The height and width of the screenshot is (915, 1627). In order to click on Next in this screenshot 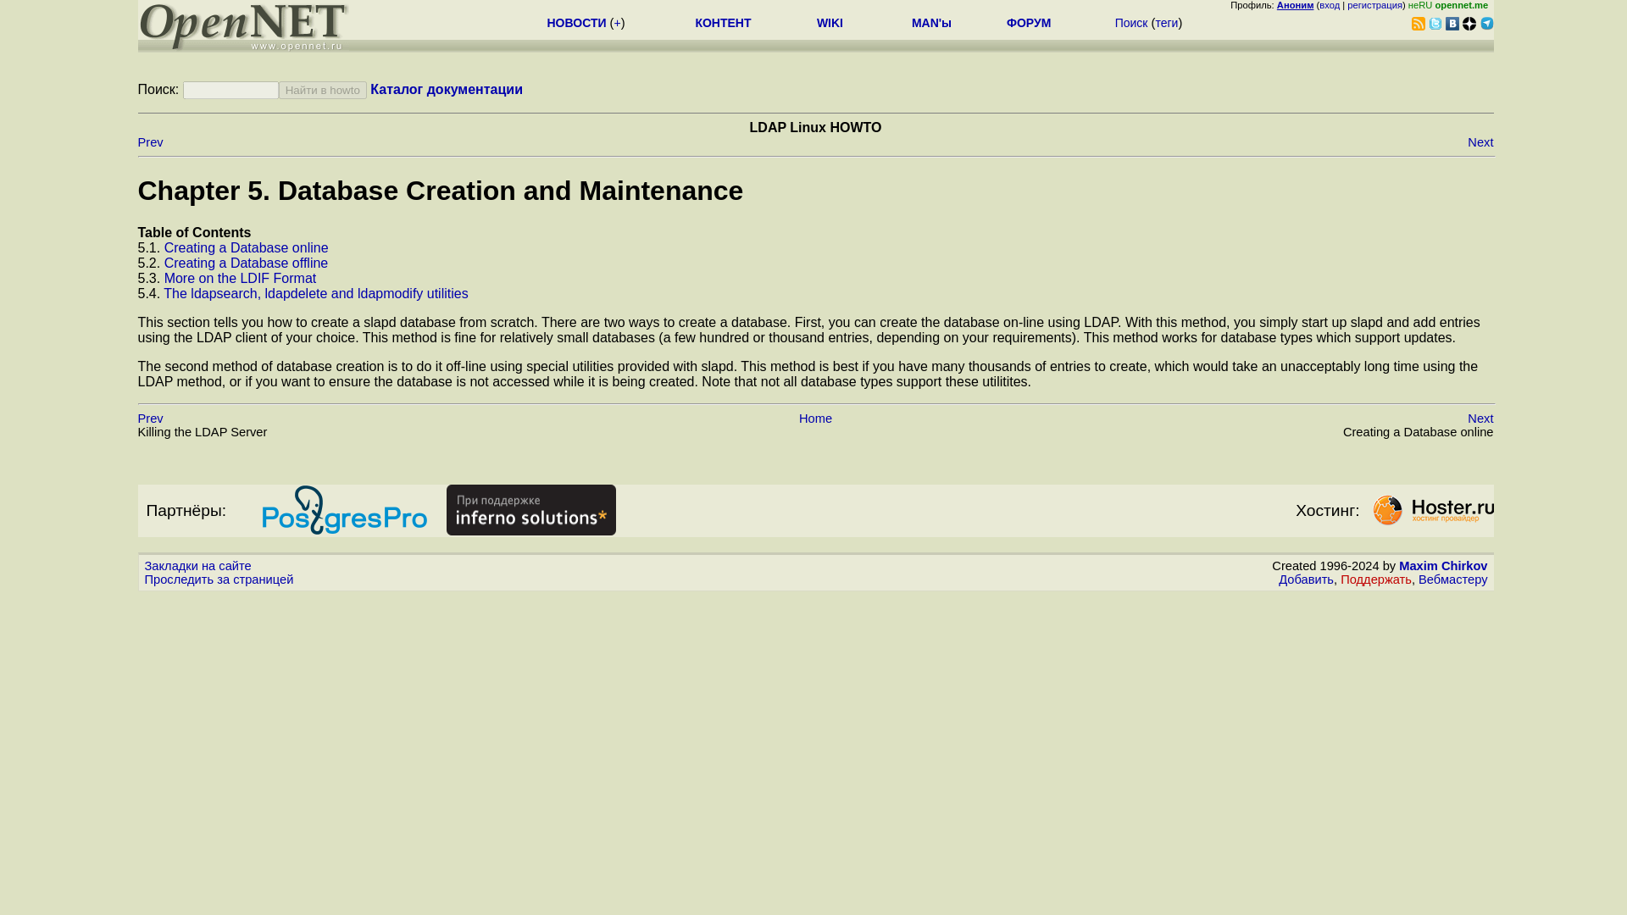, I will do `click(1480, 142)`.